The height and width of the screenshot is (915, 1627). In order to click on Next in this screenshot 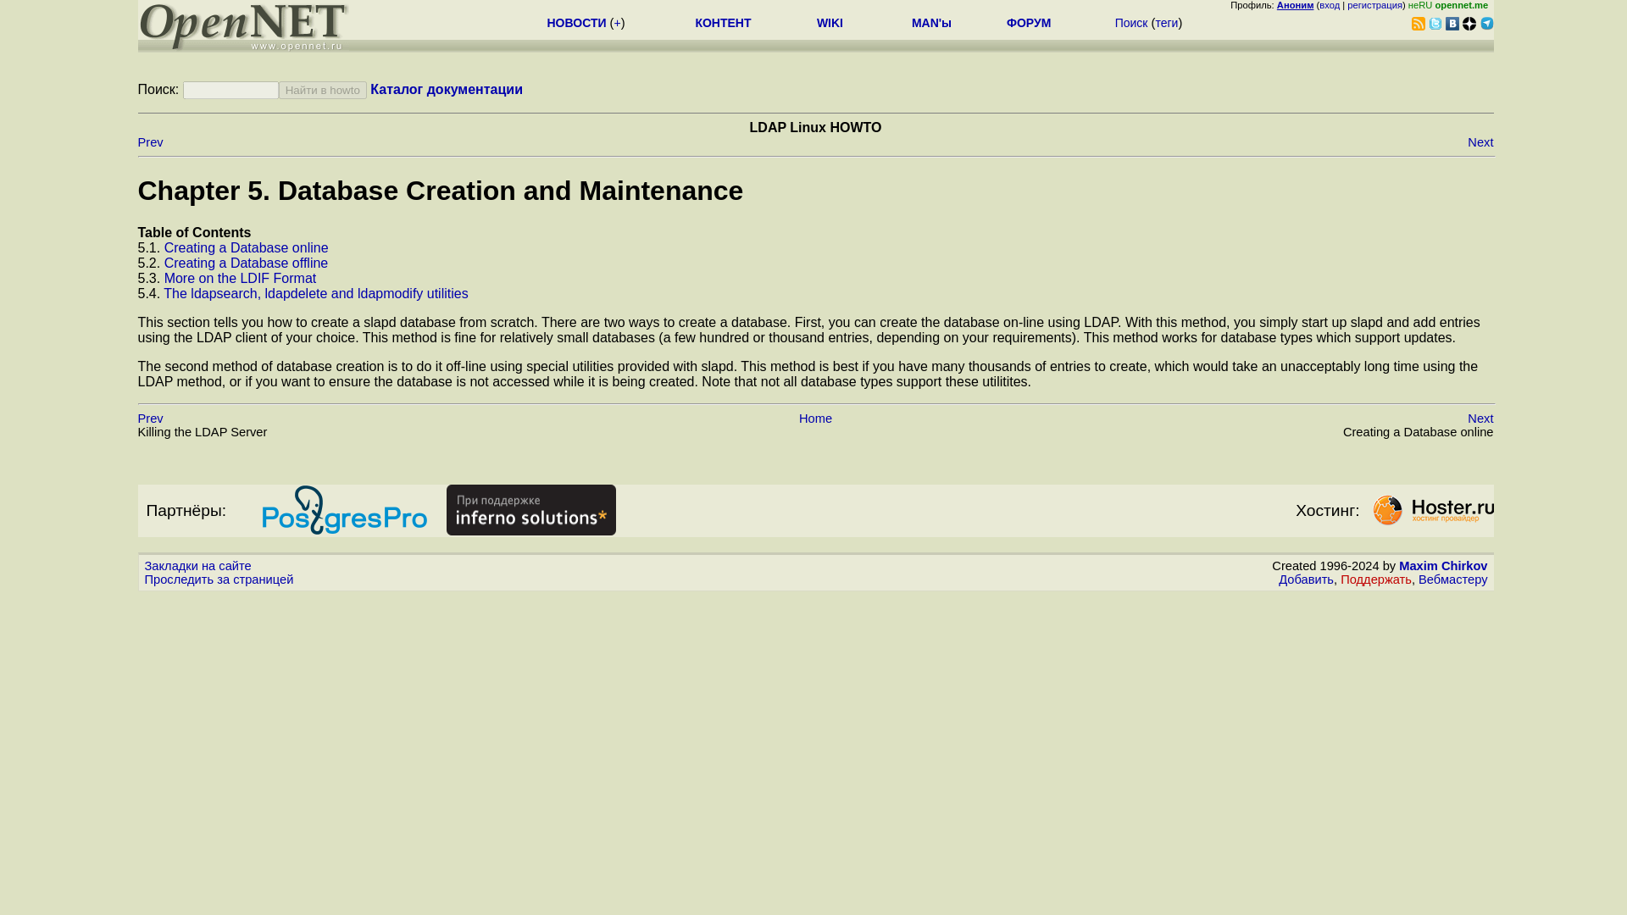, I will do `click(1480, 142)`.